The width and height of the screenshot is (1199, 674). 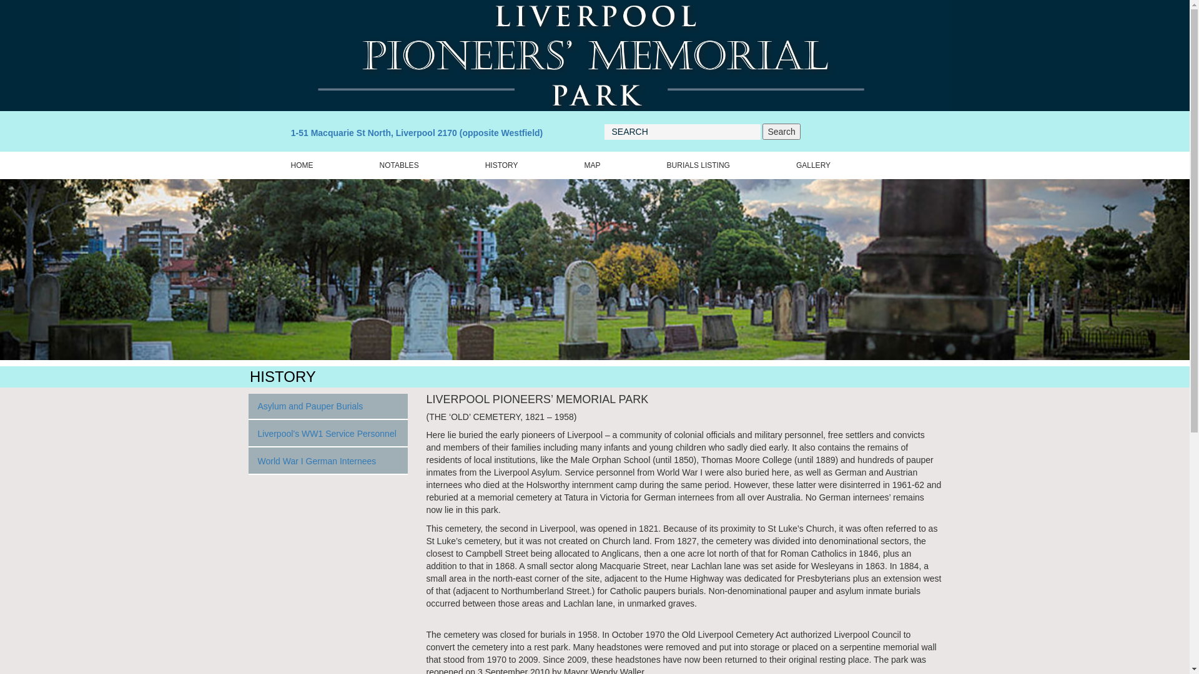 I want to click on 1-51 Macquarie St North, Liverpool 2170 (opposite Westfield), so click(x=417, y=133).